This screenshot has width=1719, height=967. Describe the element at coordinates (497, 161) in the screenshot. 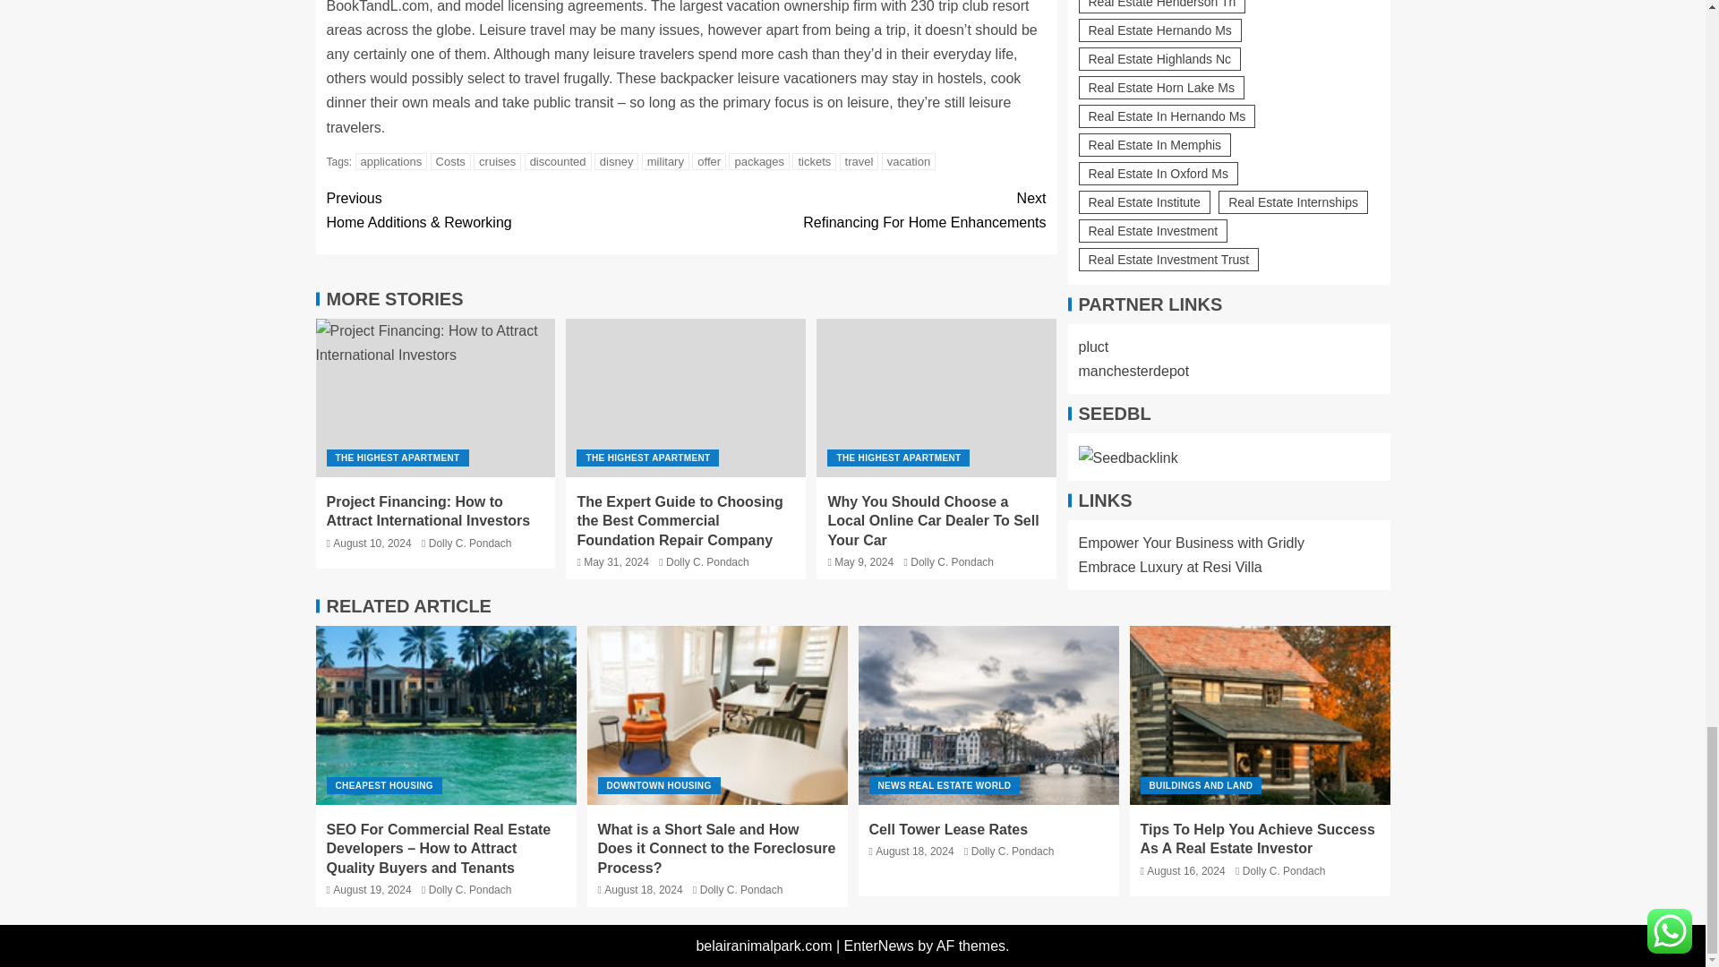

I see `cruises` at that location.